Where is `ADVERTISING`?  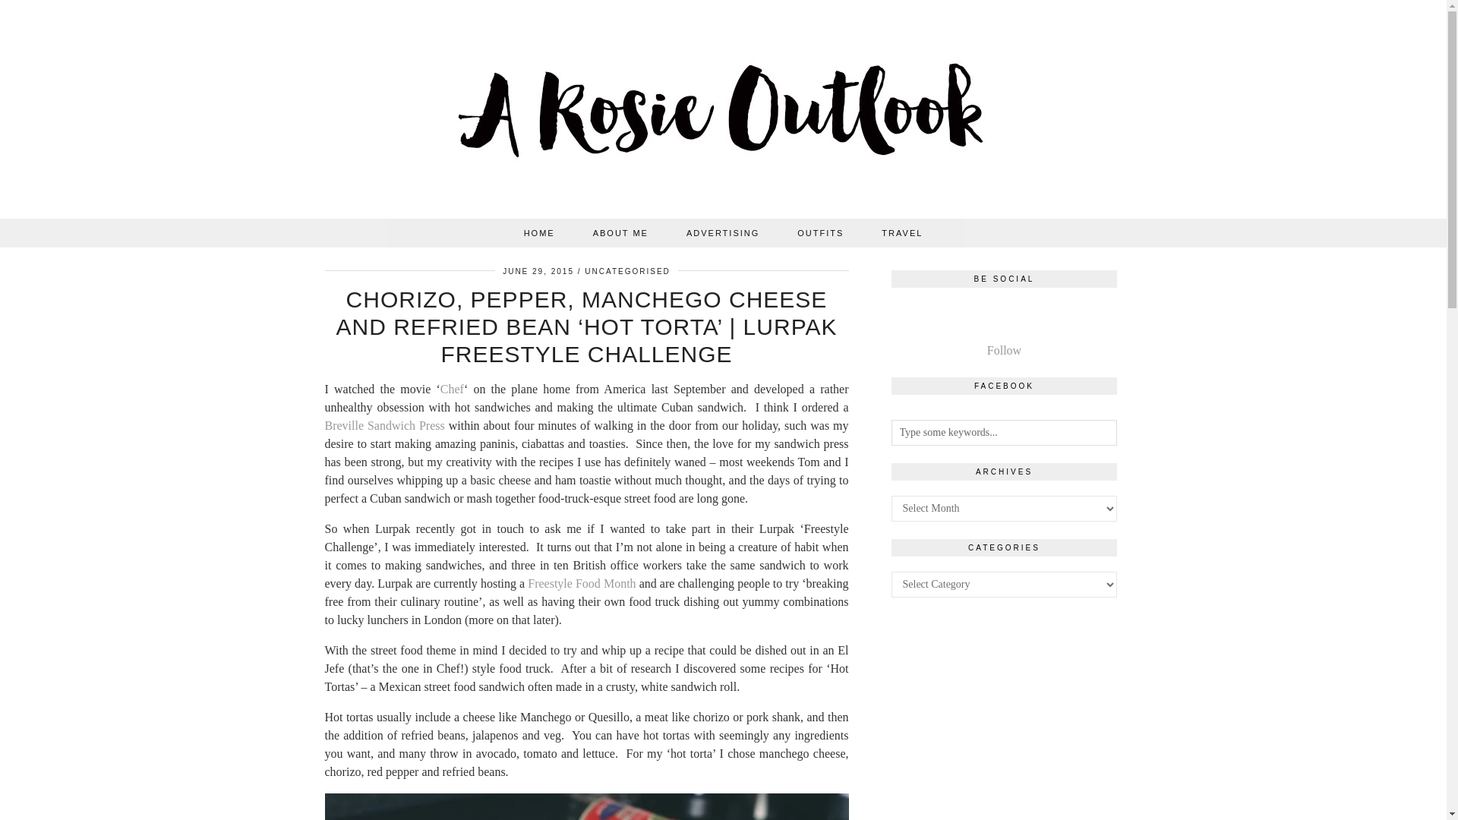 ADVERTISING is located at coordinates (723, 233).